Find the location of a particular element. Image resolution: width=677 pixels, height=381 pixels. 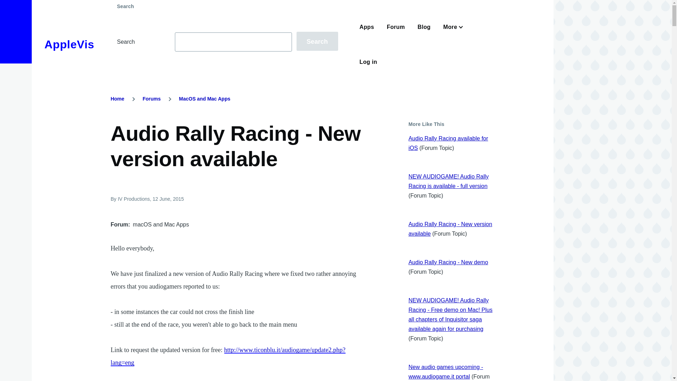

Apps is located at coordinates (367, 27).